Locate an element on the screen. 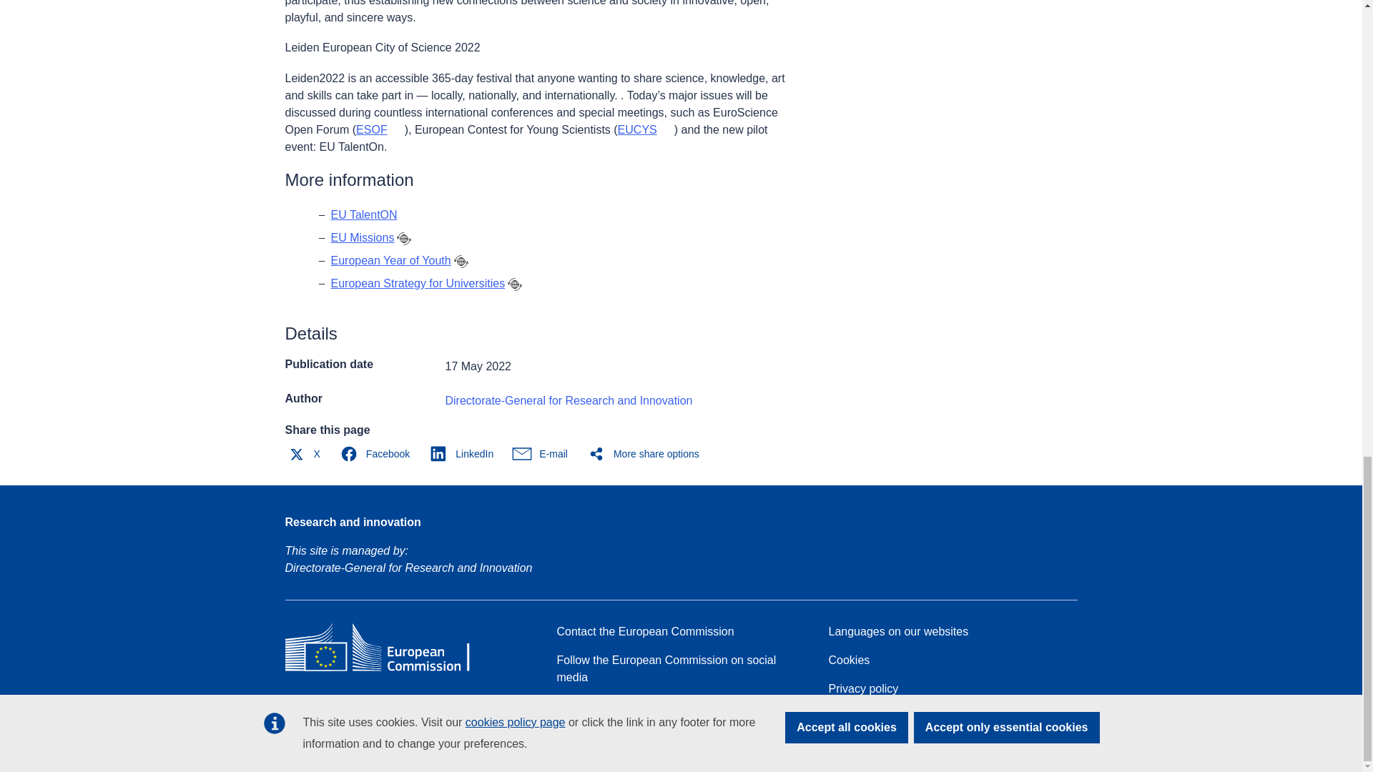  Search for available translations is located at coordinates (461, 262).